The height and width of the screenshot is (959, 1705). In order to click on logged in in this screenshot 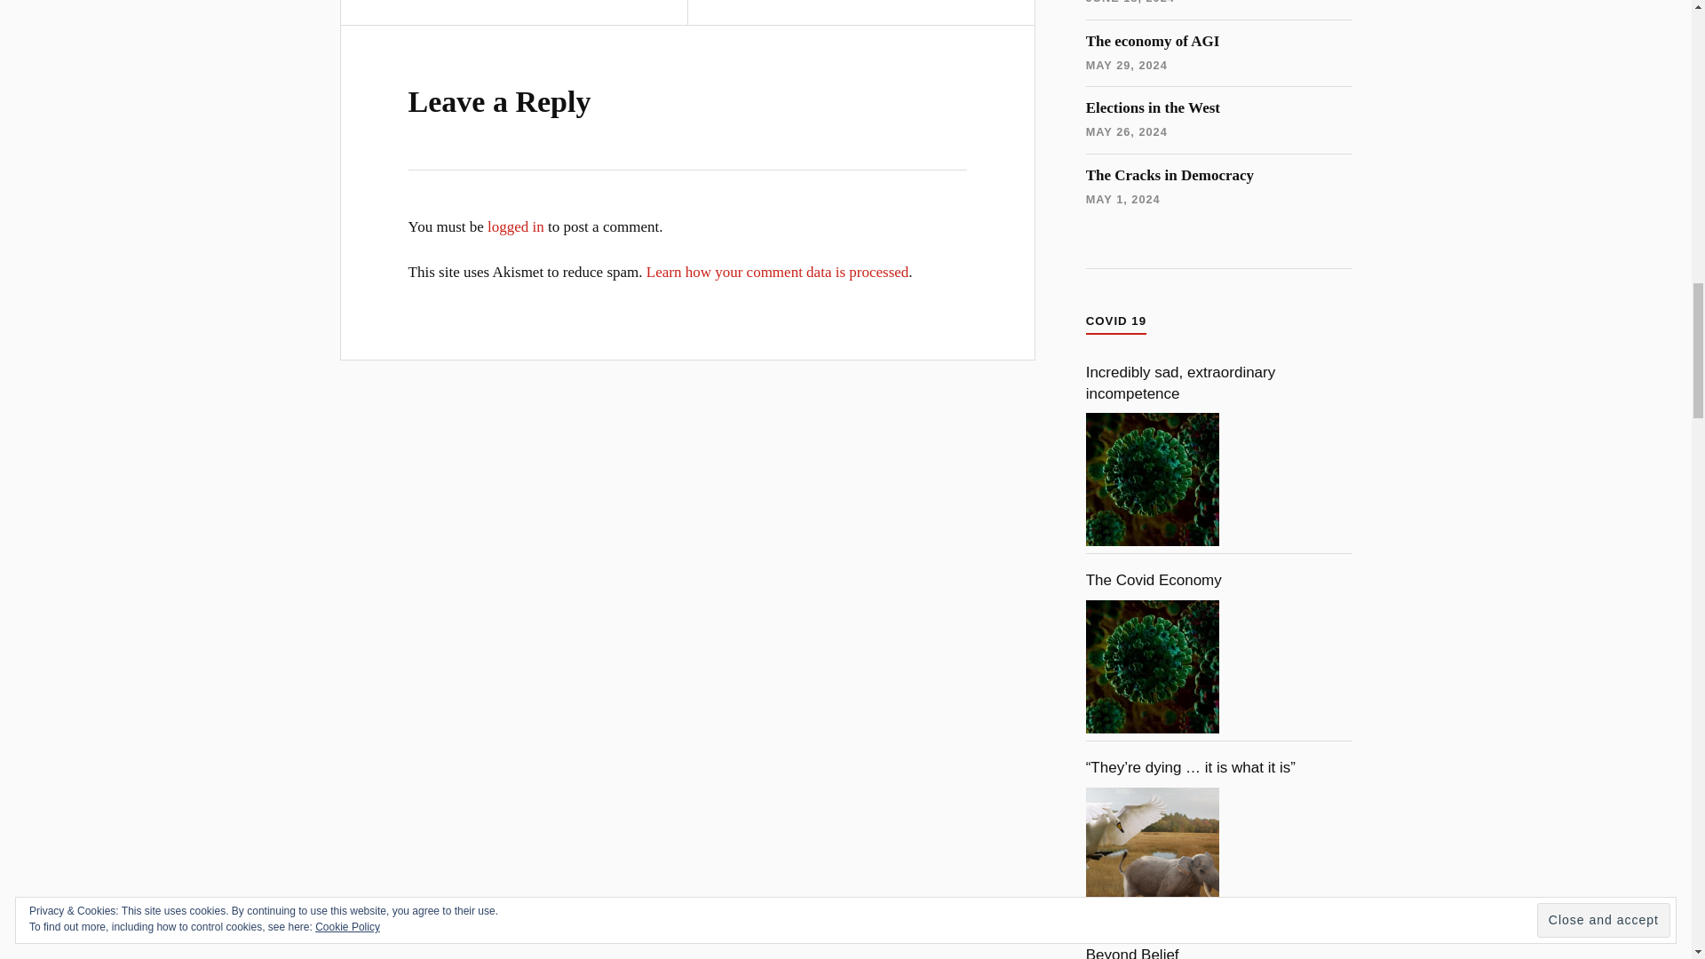, I will do `click(515, 226)`.